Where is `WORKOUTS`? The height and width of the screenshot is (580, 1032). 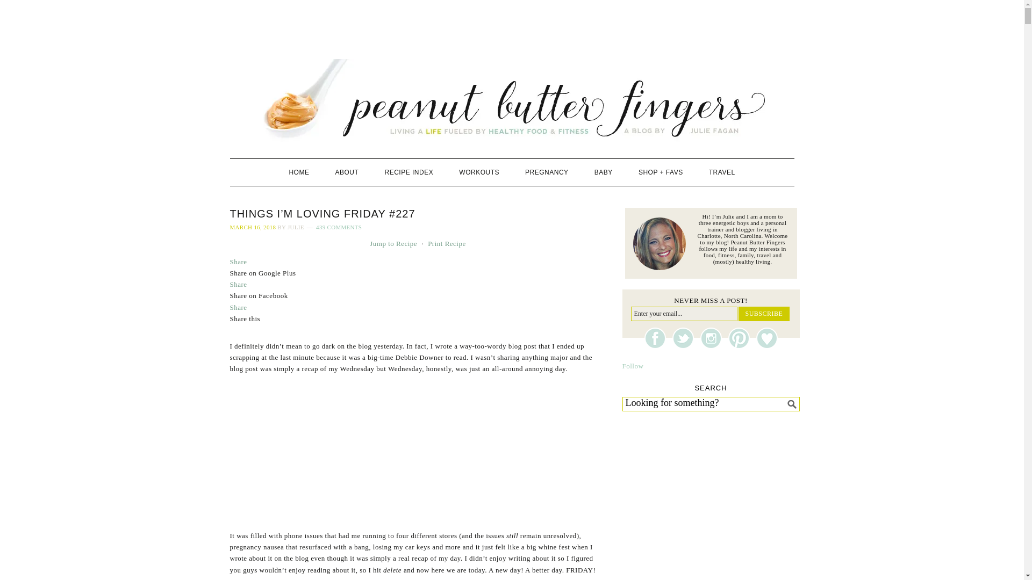 WORKOUTS is located at coordinates (478, 172).